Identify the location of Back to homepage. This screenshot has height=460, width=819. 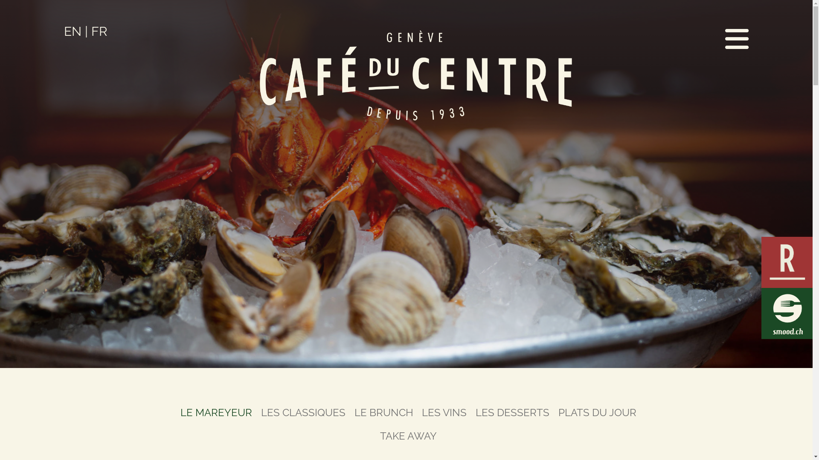
(416, 78).